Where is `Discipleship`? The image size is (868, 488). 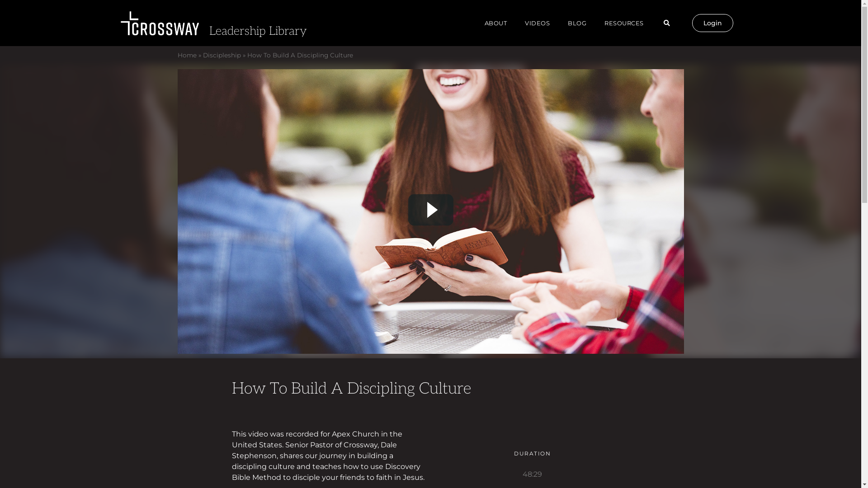
Discipleship is located at coordinates (222, 55).